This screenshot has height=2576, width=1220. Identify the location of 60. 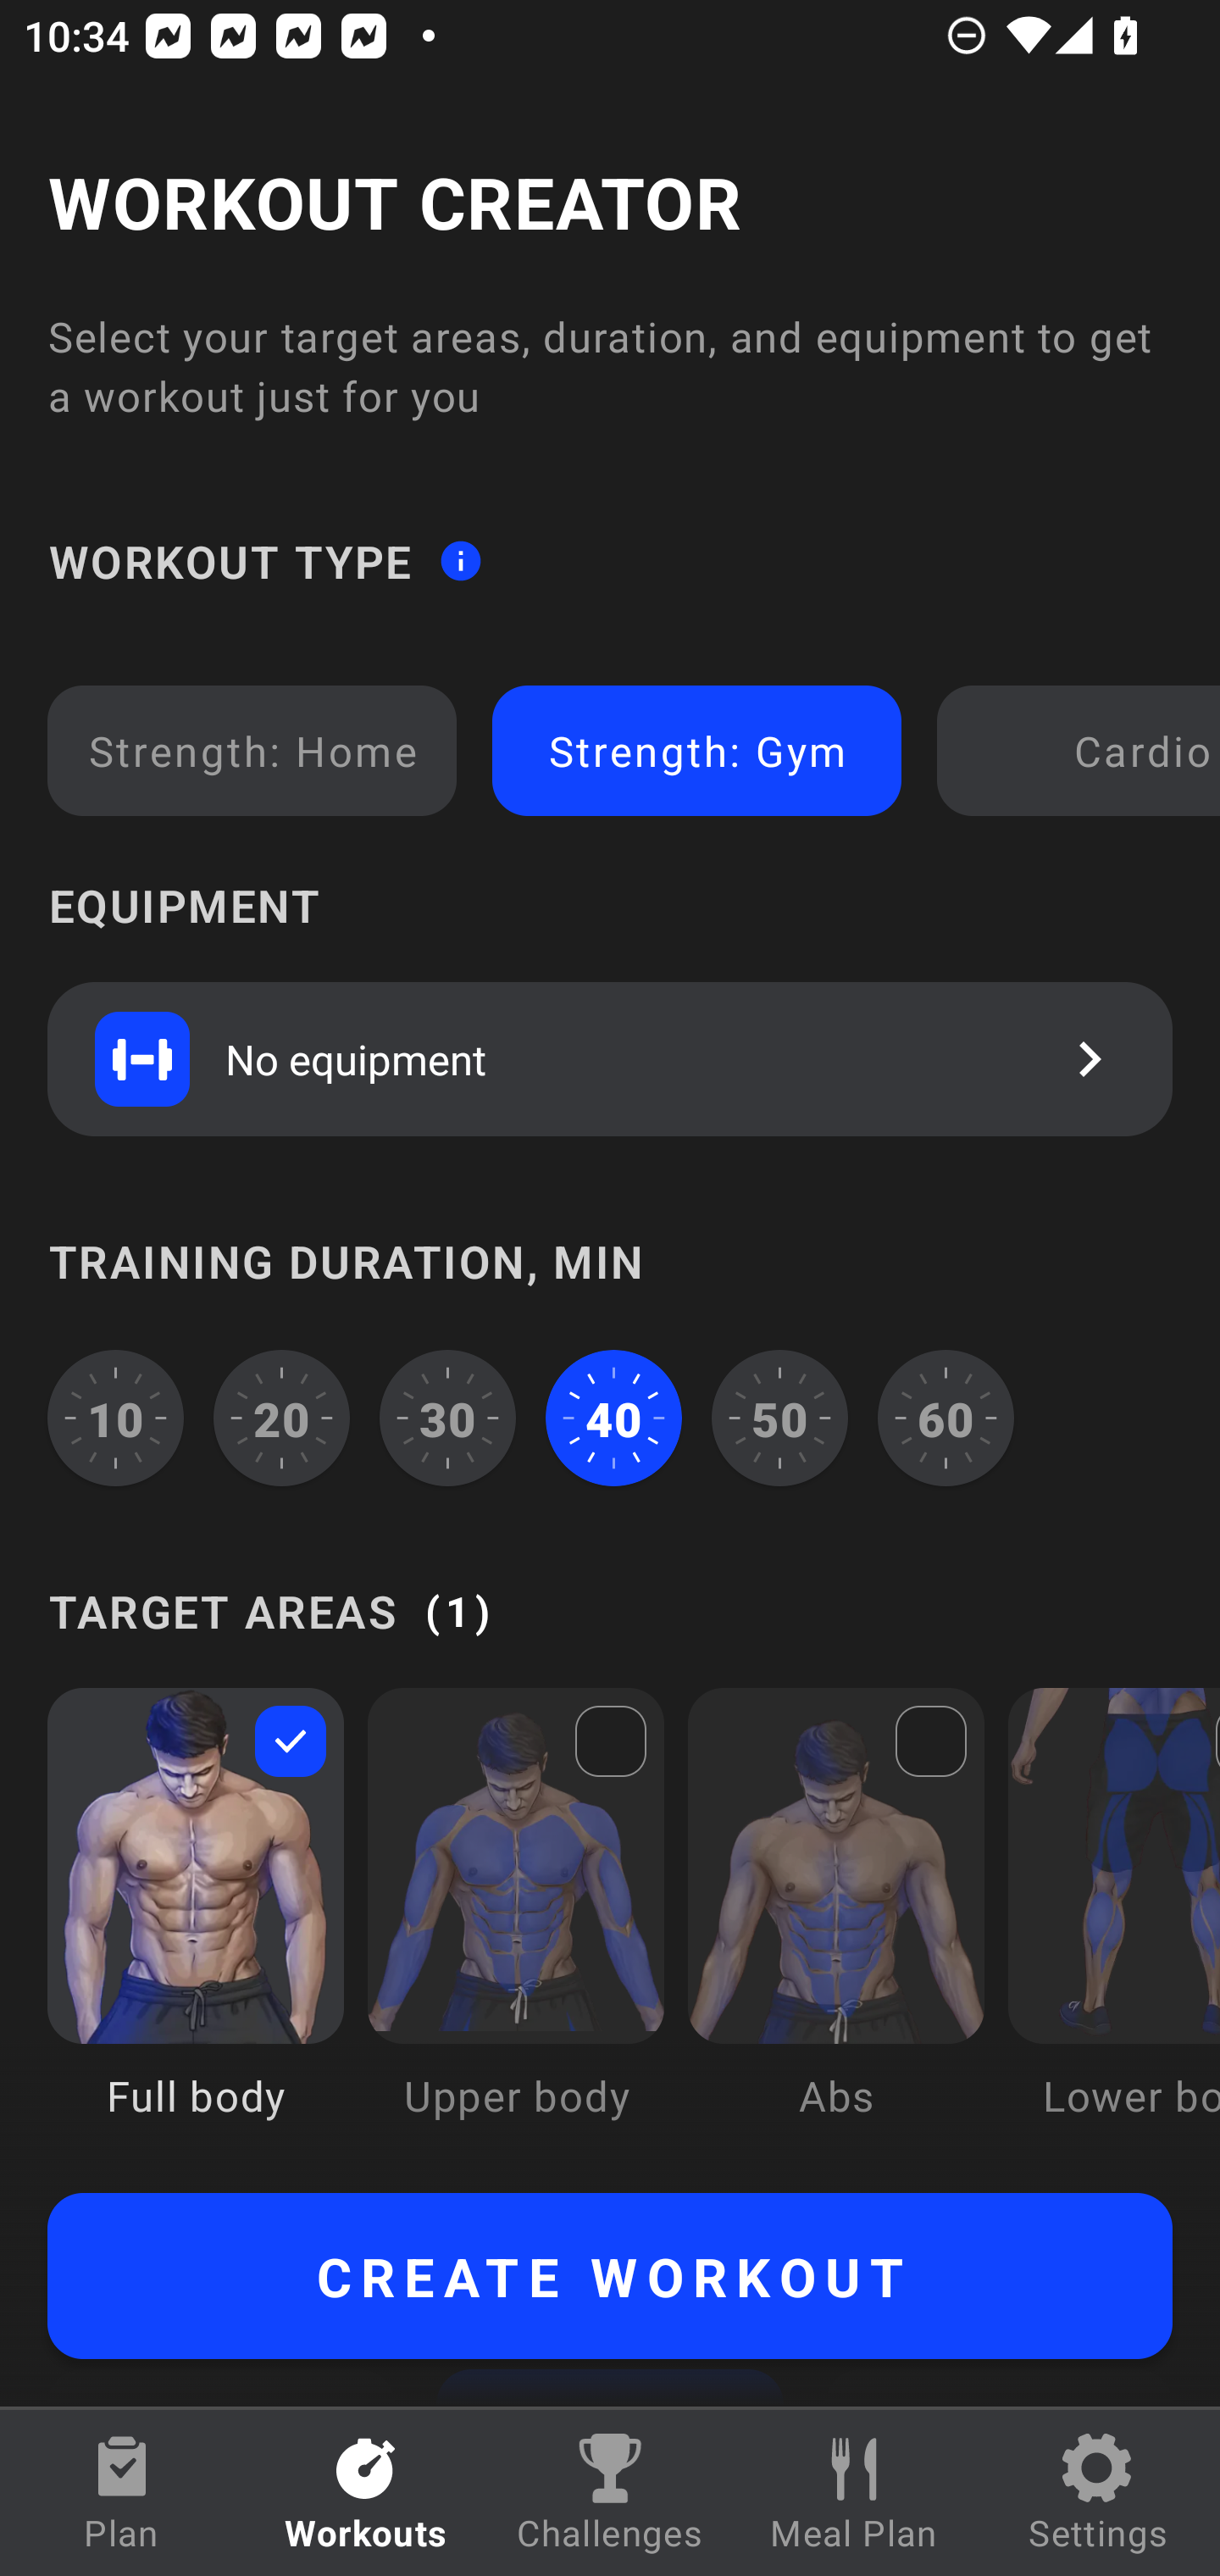
(945, 1418).